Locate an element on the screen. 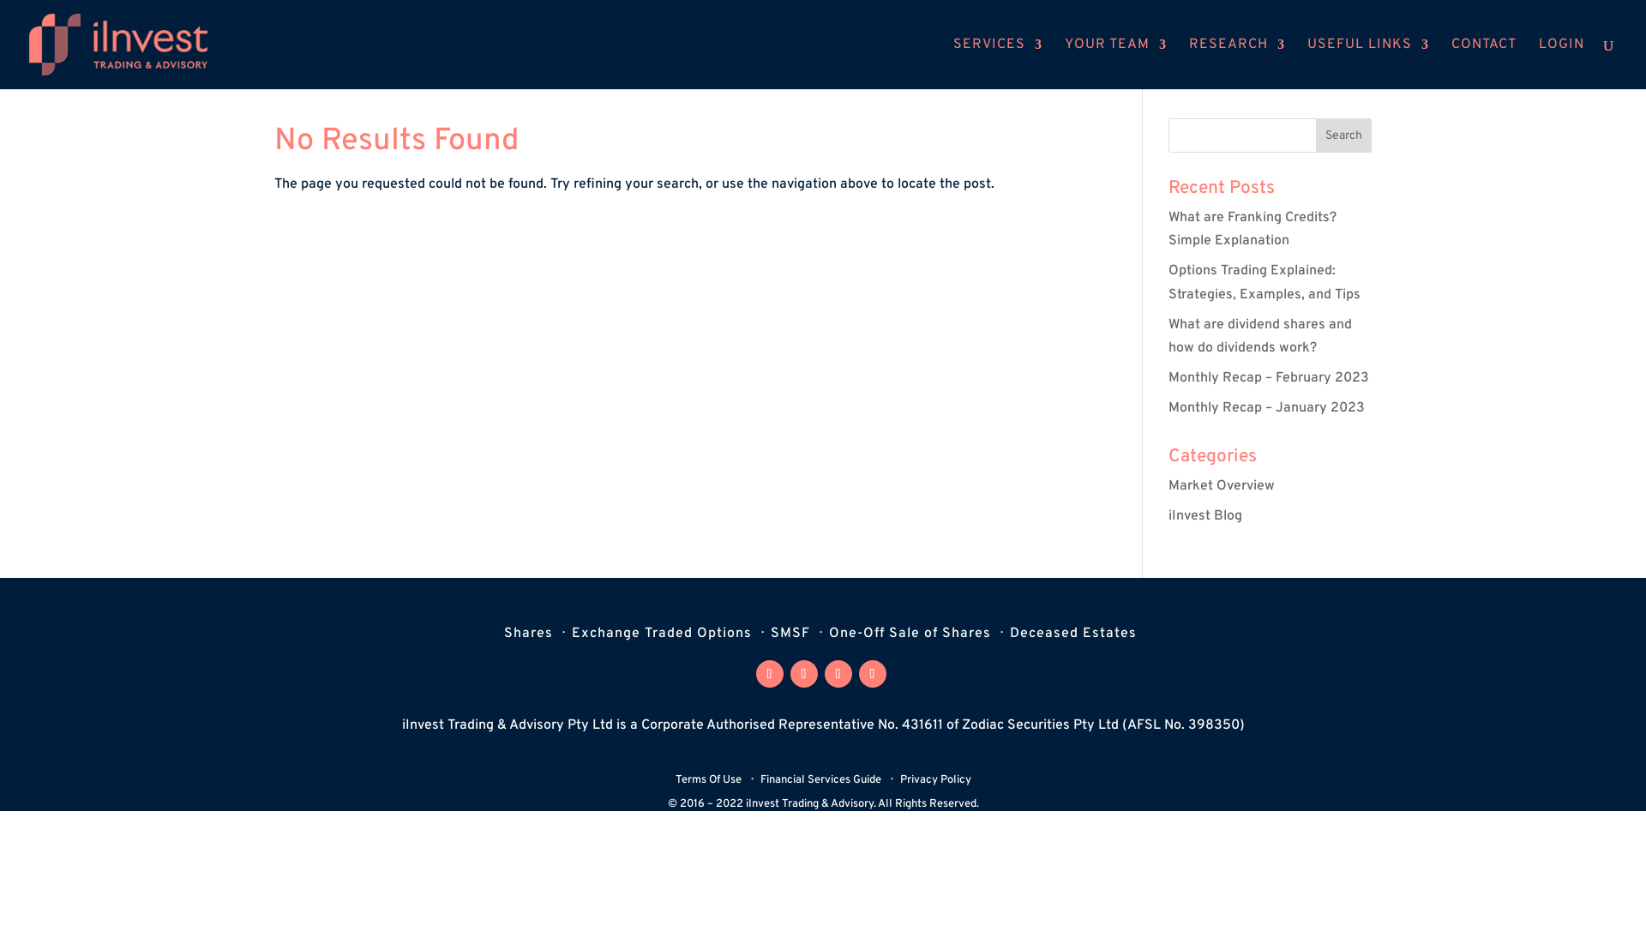 The height and width of the screenshot is (926, 1646). Shares is located at coordinates (528, 637).